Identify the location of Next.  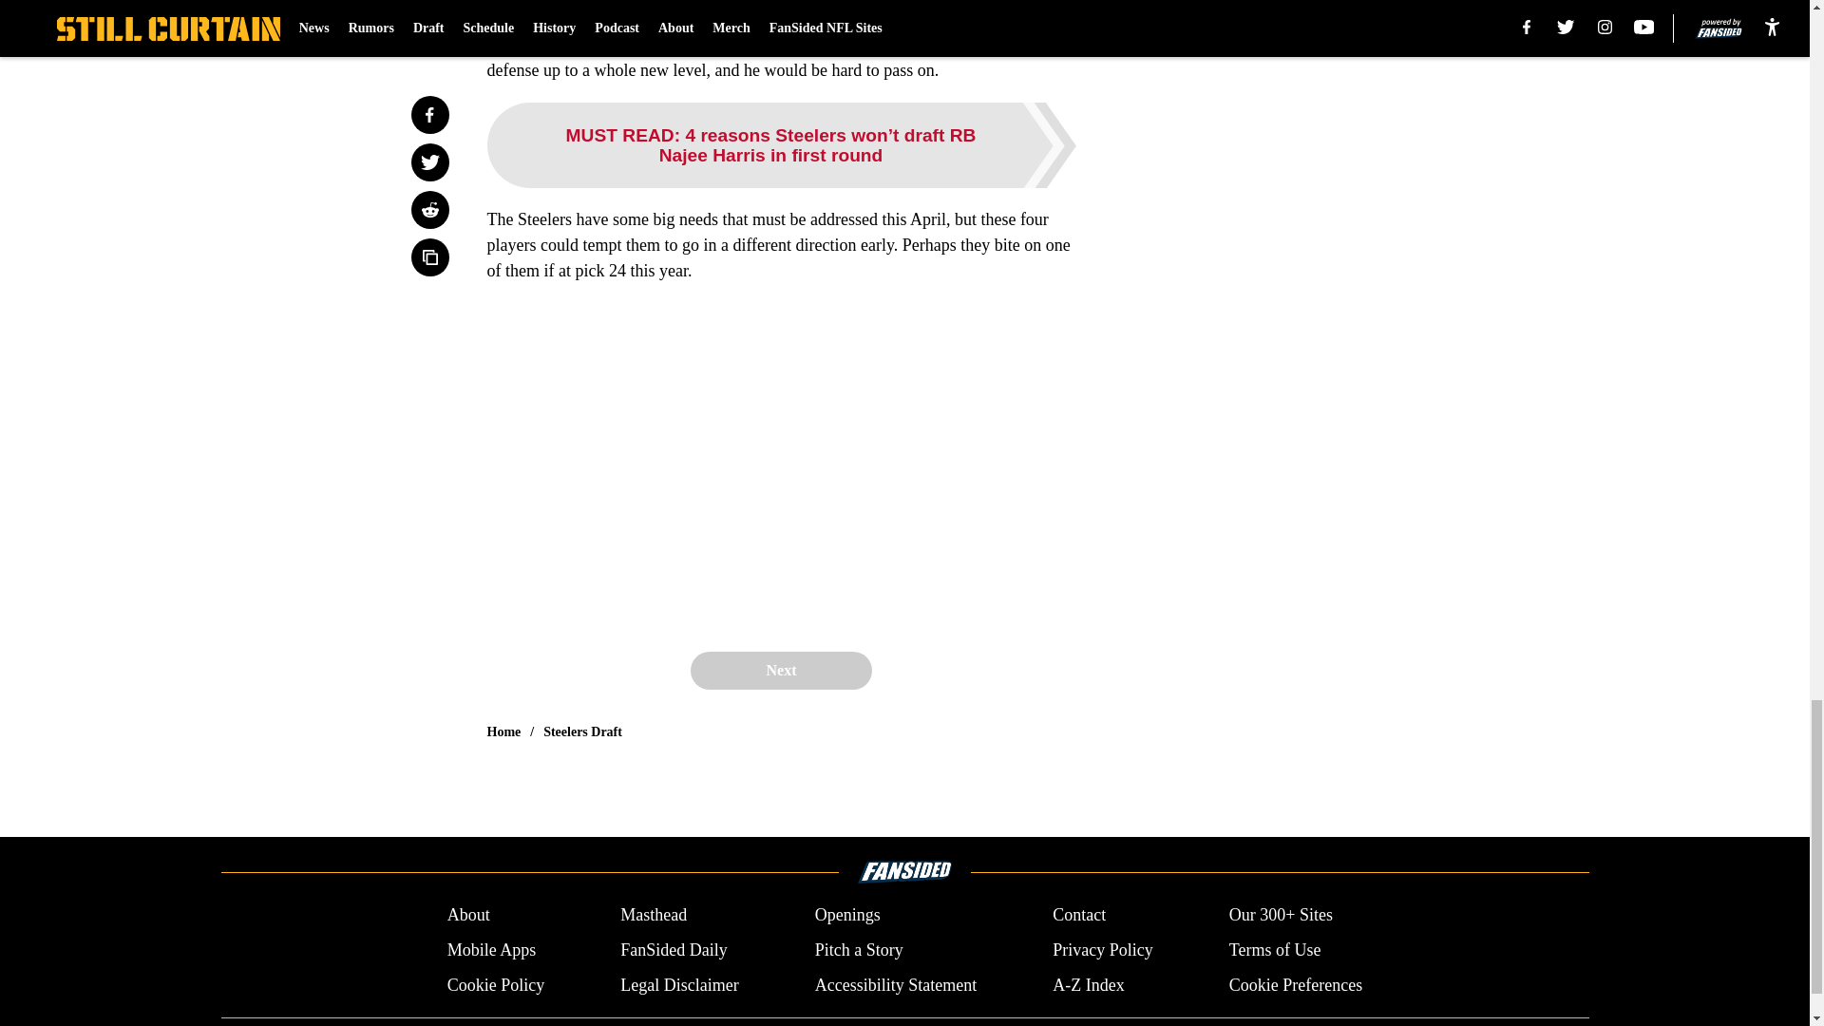
(780, 670).